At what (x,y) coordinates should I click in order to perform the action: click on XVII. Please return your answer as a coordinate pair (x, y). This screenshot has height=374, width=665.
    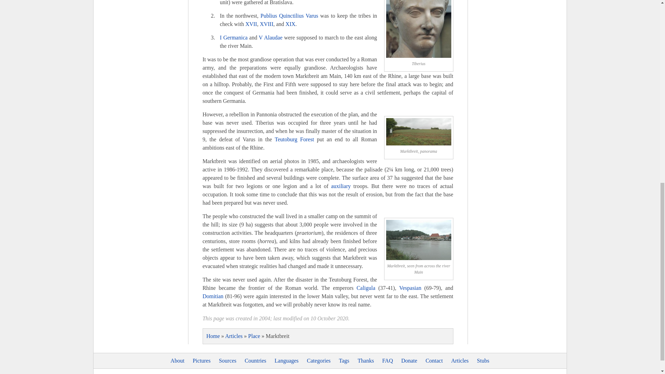
    Looking at the image, I should click on (251, 24).